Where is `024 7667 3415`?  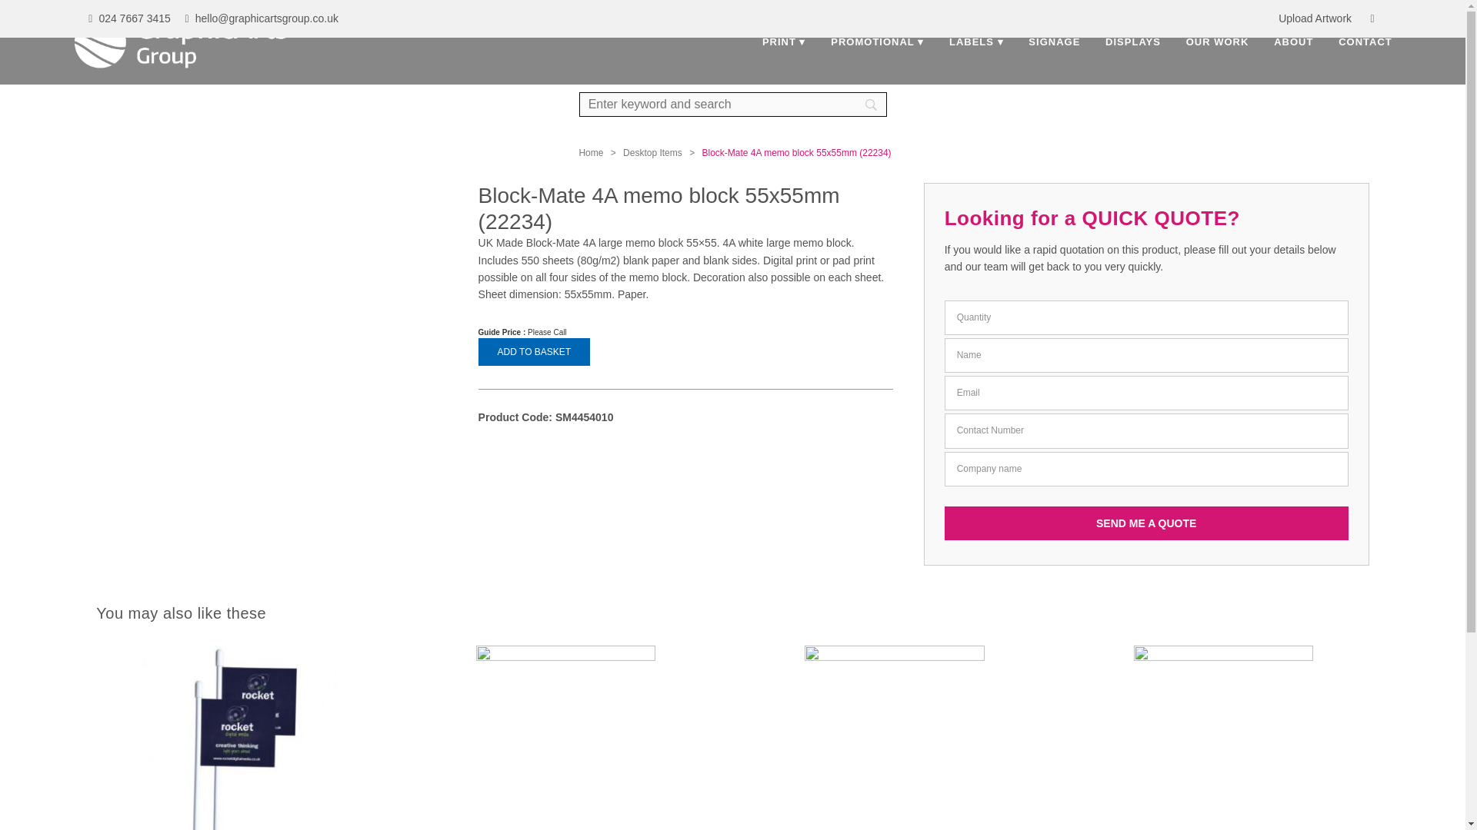
024 7667 3415 is located at coordinates (131, 20).